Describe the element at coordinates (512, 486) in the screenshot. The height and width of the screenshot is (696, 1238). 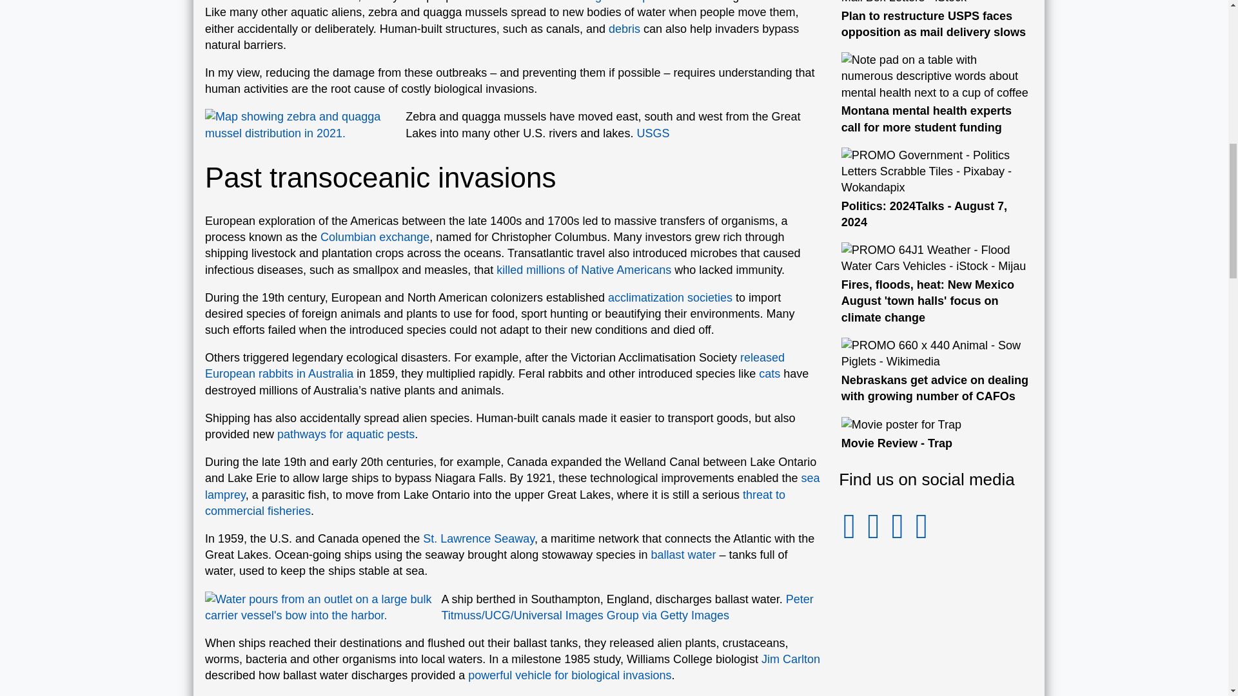
I see `sea lamprey` at that location.